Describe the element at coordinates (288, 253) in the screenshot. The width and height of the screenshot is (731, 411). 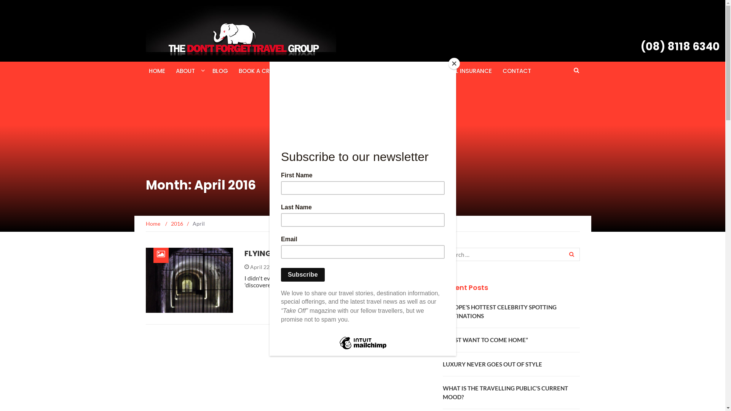
I see `FLYING ON DEATH ROW` at that location.